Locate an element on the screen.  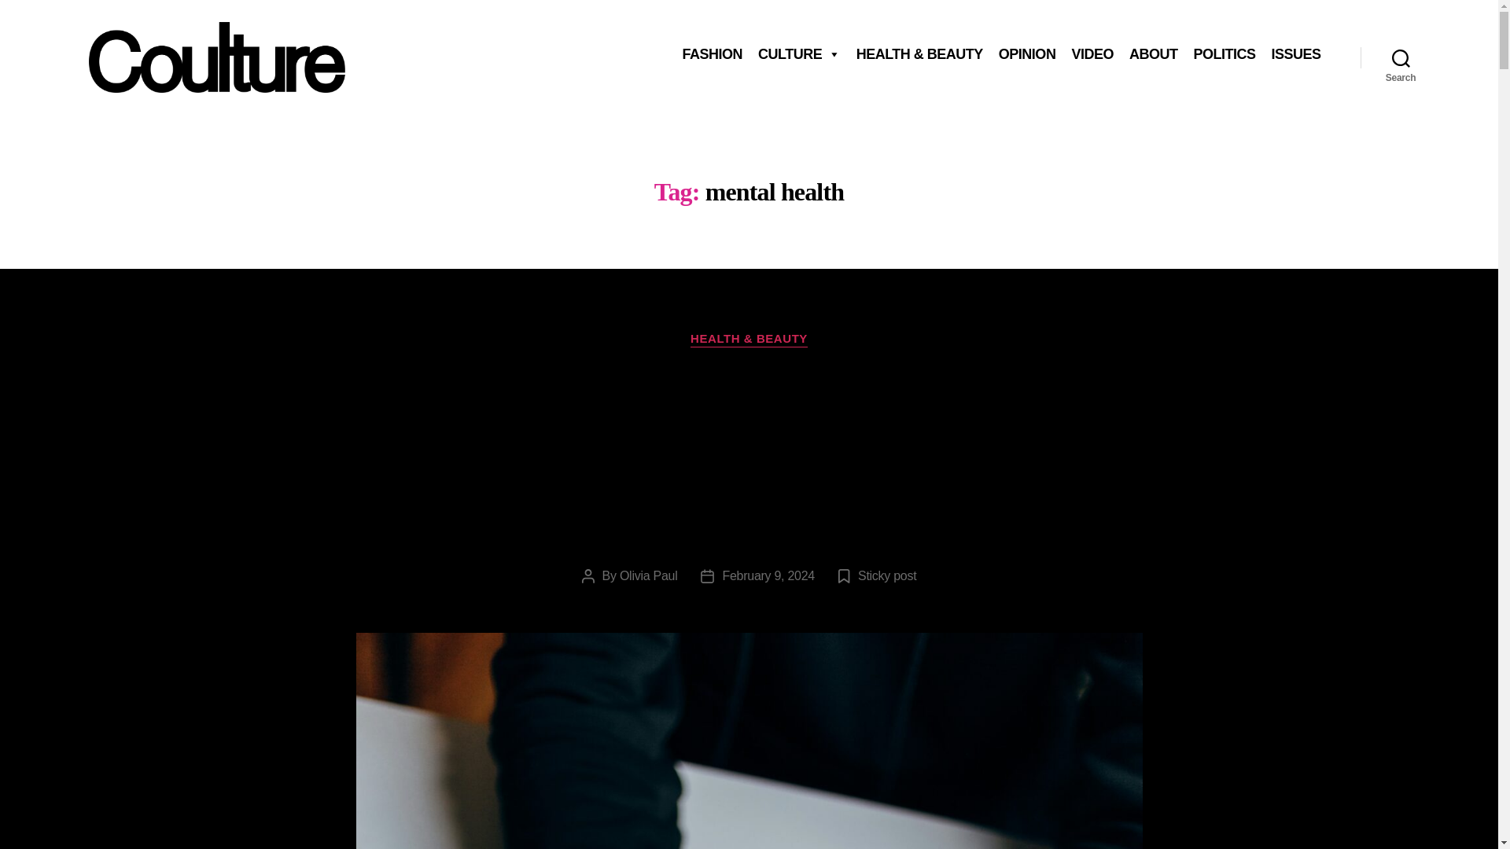
OPINION is located at coordinates (1027, 54).